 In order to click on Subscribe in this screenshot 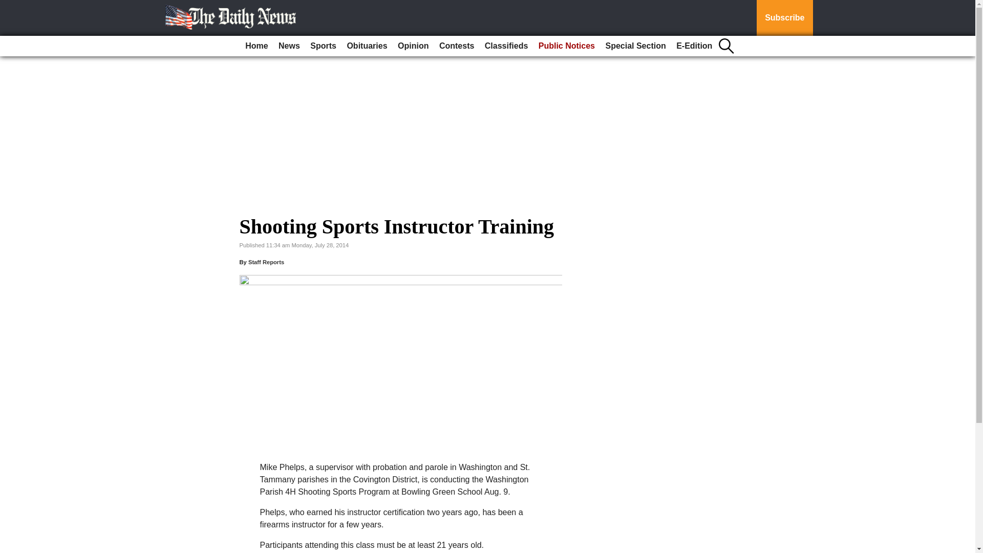, I will do `click(784, 18)`.